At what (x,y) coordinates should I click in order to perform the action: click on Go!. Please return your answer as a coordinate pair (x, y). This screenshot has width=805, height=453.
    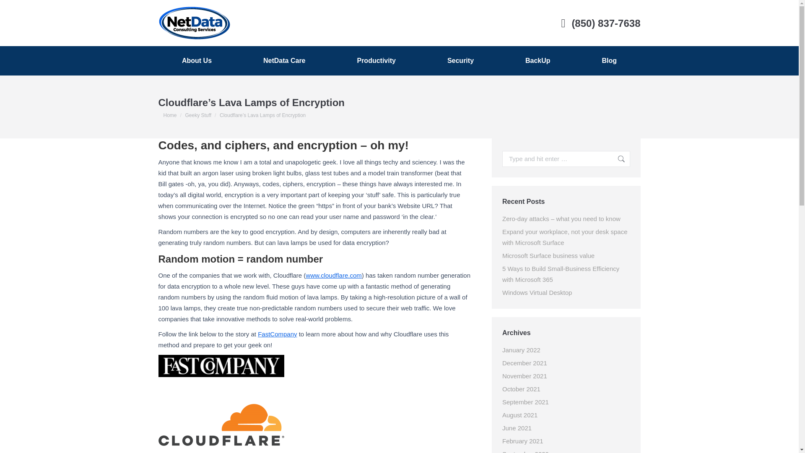
    Looking at the image, I should click on (617, 159).